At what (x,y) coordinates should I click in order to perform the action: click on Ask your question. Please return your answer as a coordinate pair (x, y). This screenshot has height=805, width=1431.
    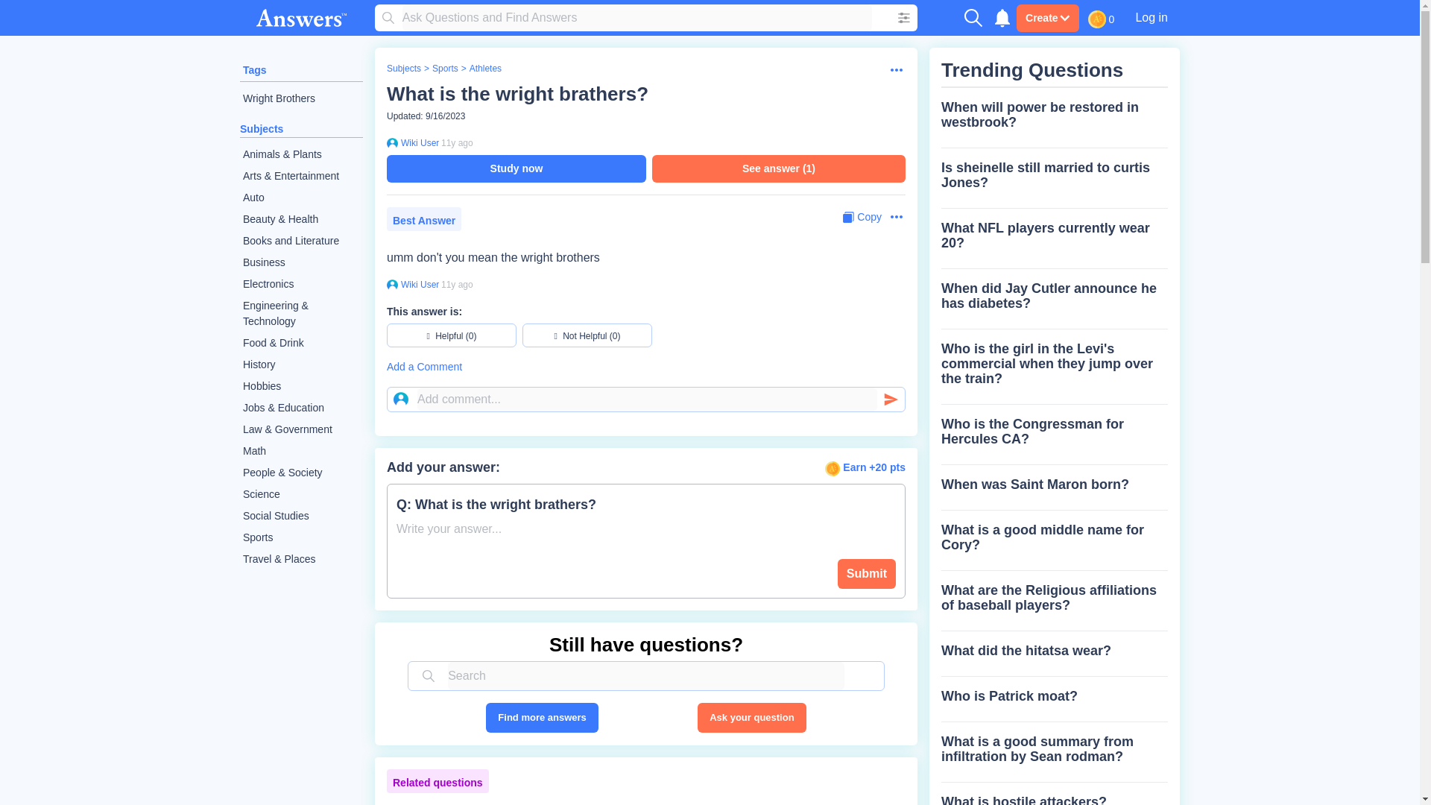
    Looking at the image, I should click on (751, 717).